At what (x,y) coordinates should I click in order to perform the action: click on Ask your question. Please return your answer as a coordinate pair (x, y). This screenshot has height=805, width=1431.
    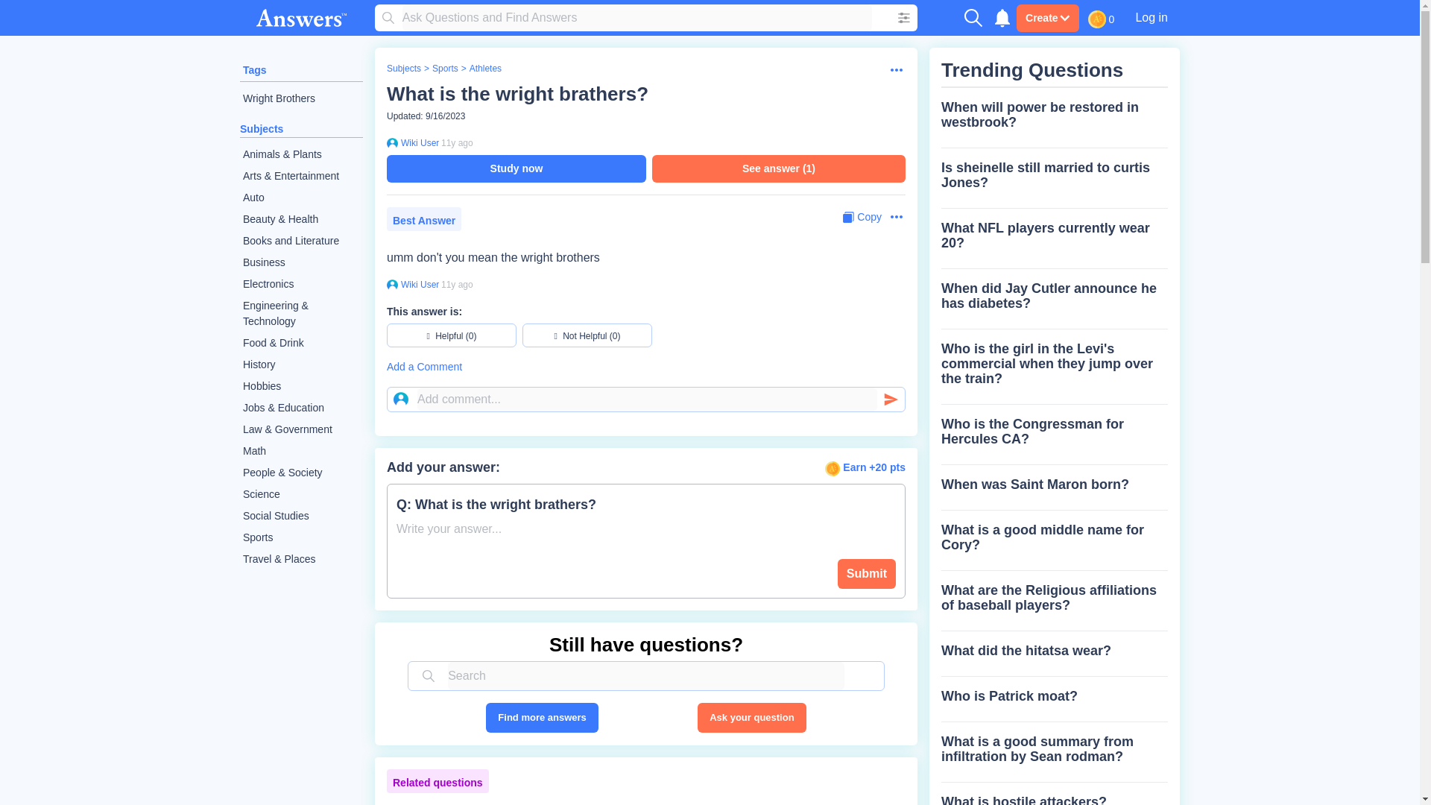
    Looking at the image, I should click on (751, 717).